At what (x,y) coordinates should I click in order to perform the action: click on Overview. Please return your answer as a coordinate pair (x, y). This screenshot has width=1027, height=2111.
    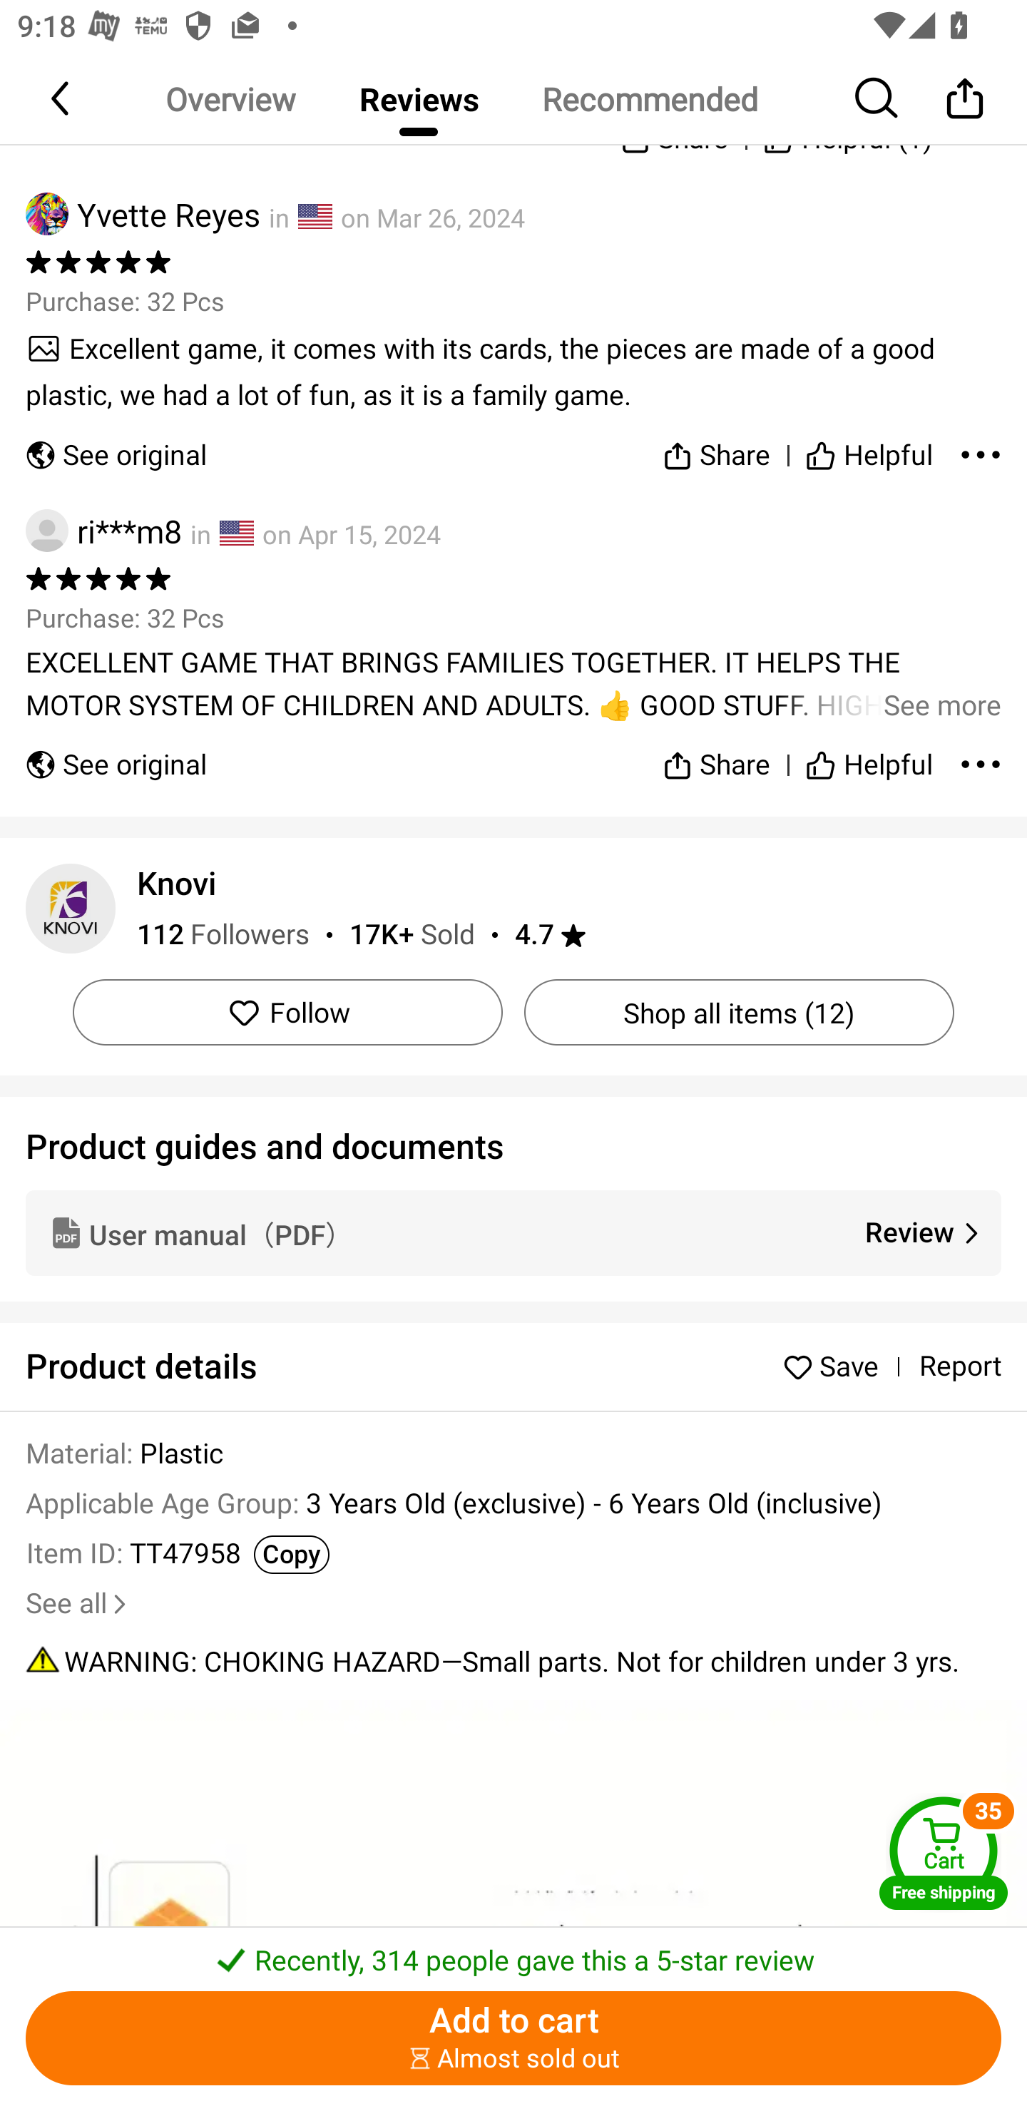
    Looking at the image, I should click on (230, 98).